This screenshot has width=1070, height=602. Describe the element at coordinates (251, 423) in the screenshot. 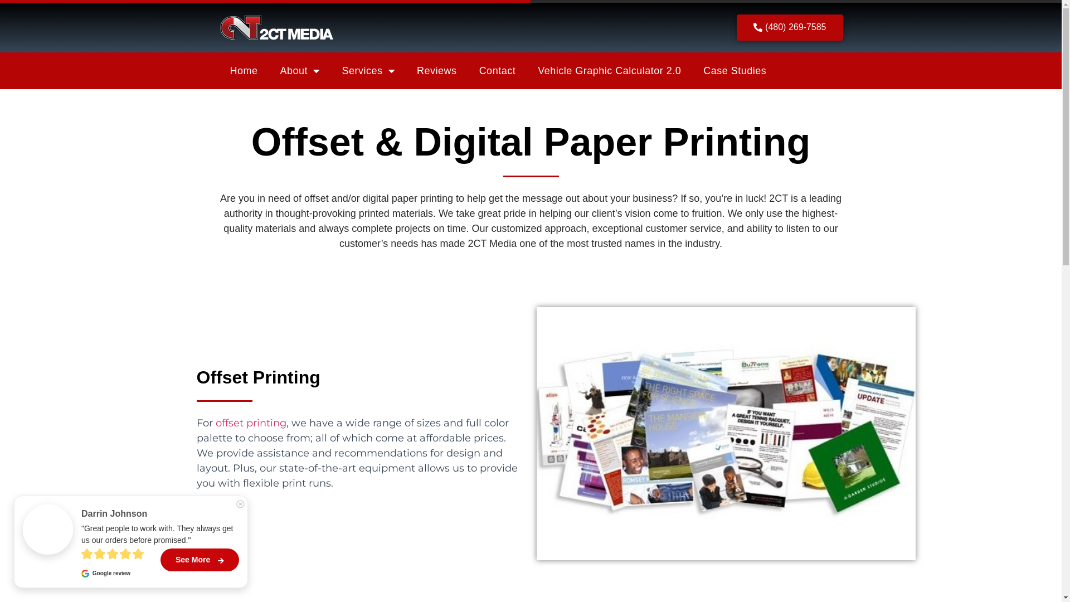

I see `offset printing` at that location.